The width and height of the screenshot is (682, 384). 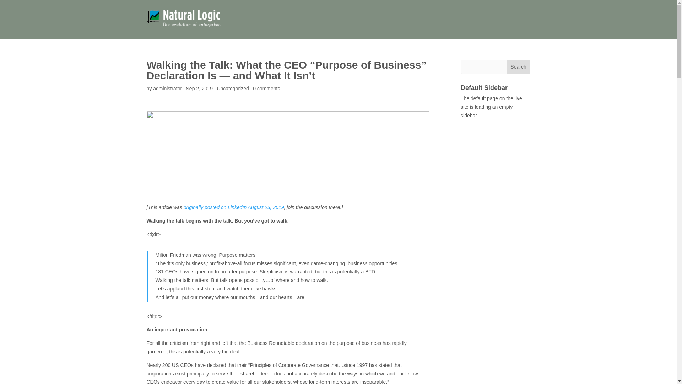 I want to click on Search, so click(x=519, y=67).